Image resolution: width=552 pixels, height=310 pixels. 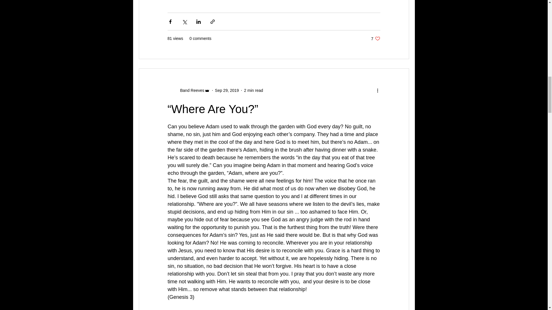 What do you see at coordinates (188, 90) in the screenshot?
I see `Sep 29, 2019` at bounding box center [188, 90].